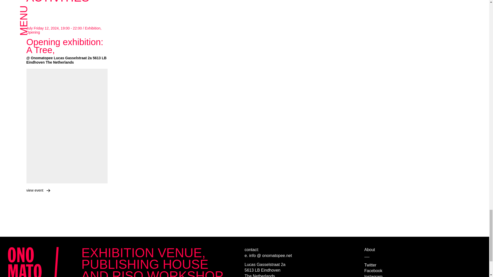  What do you see at coordinates (370, 265) in the screenshot?
I see `Twitter` at bounding box center [370, 265].